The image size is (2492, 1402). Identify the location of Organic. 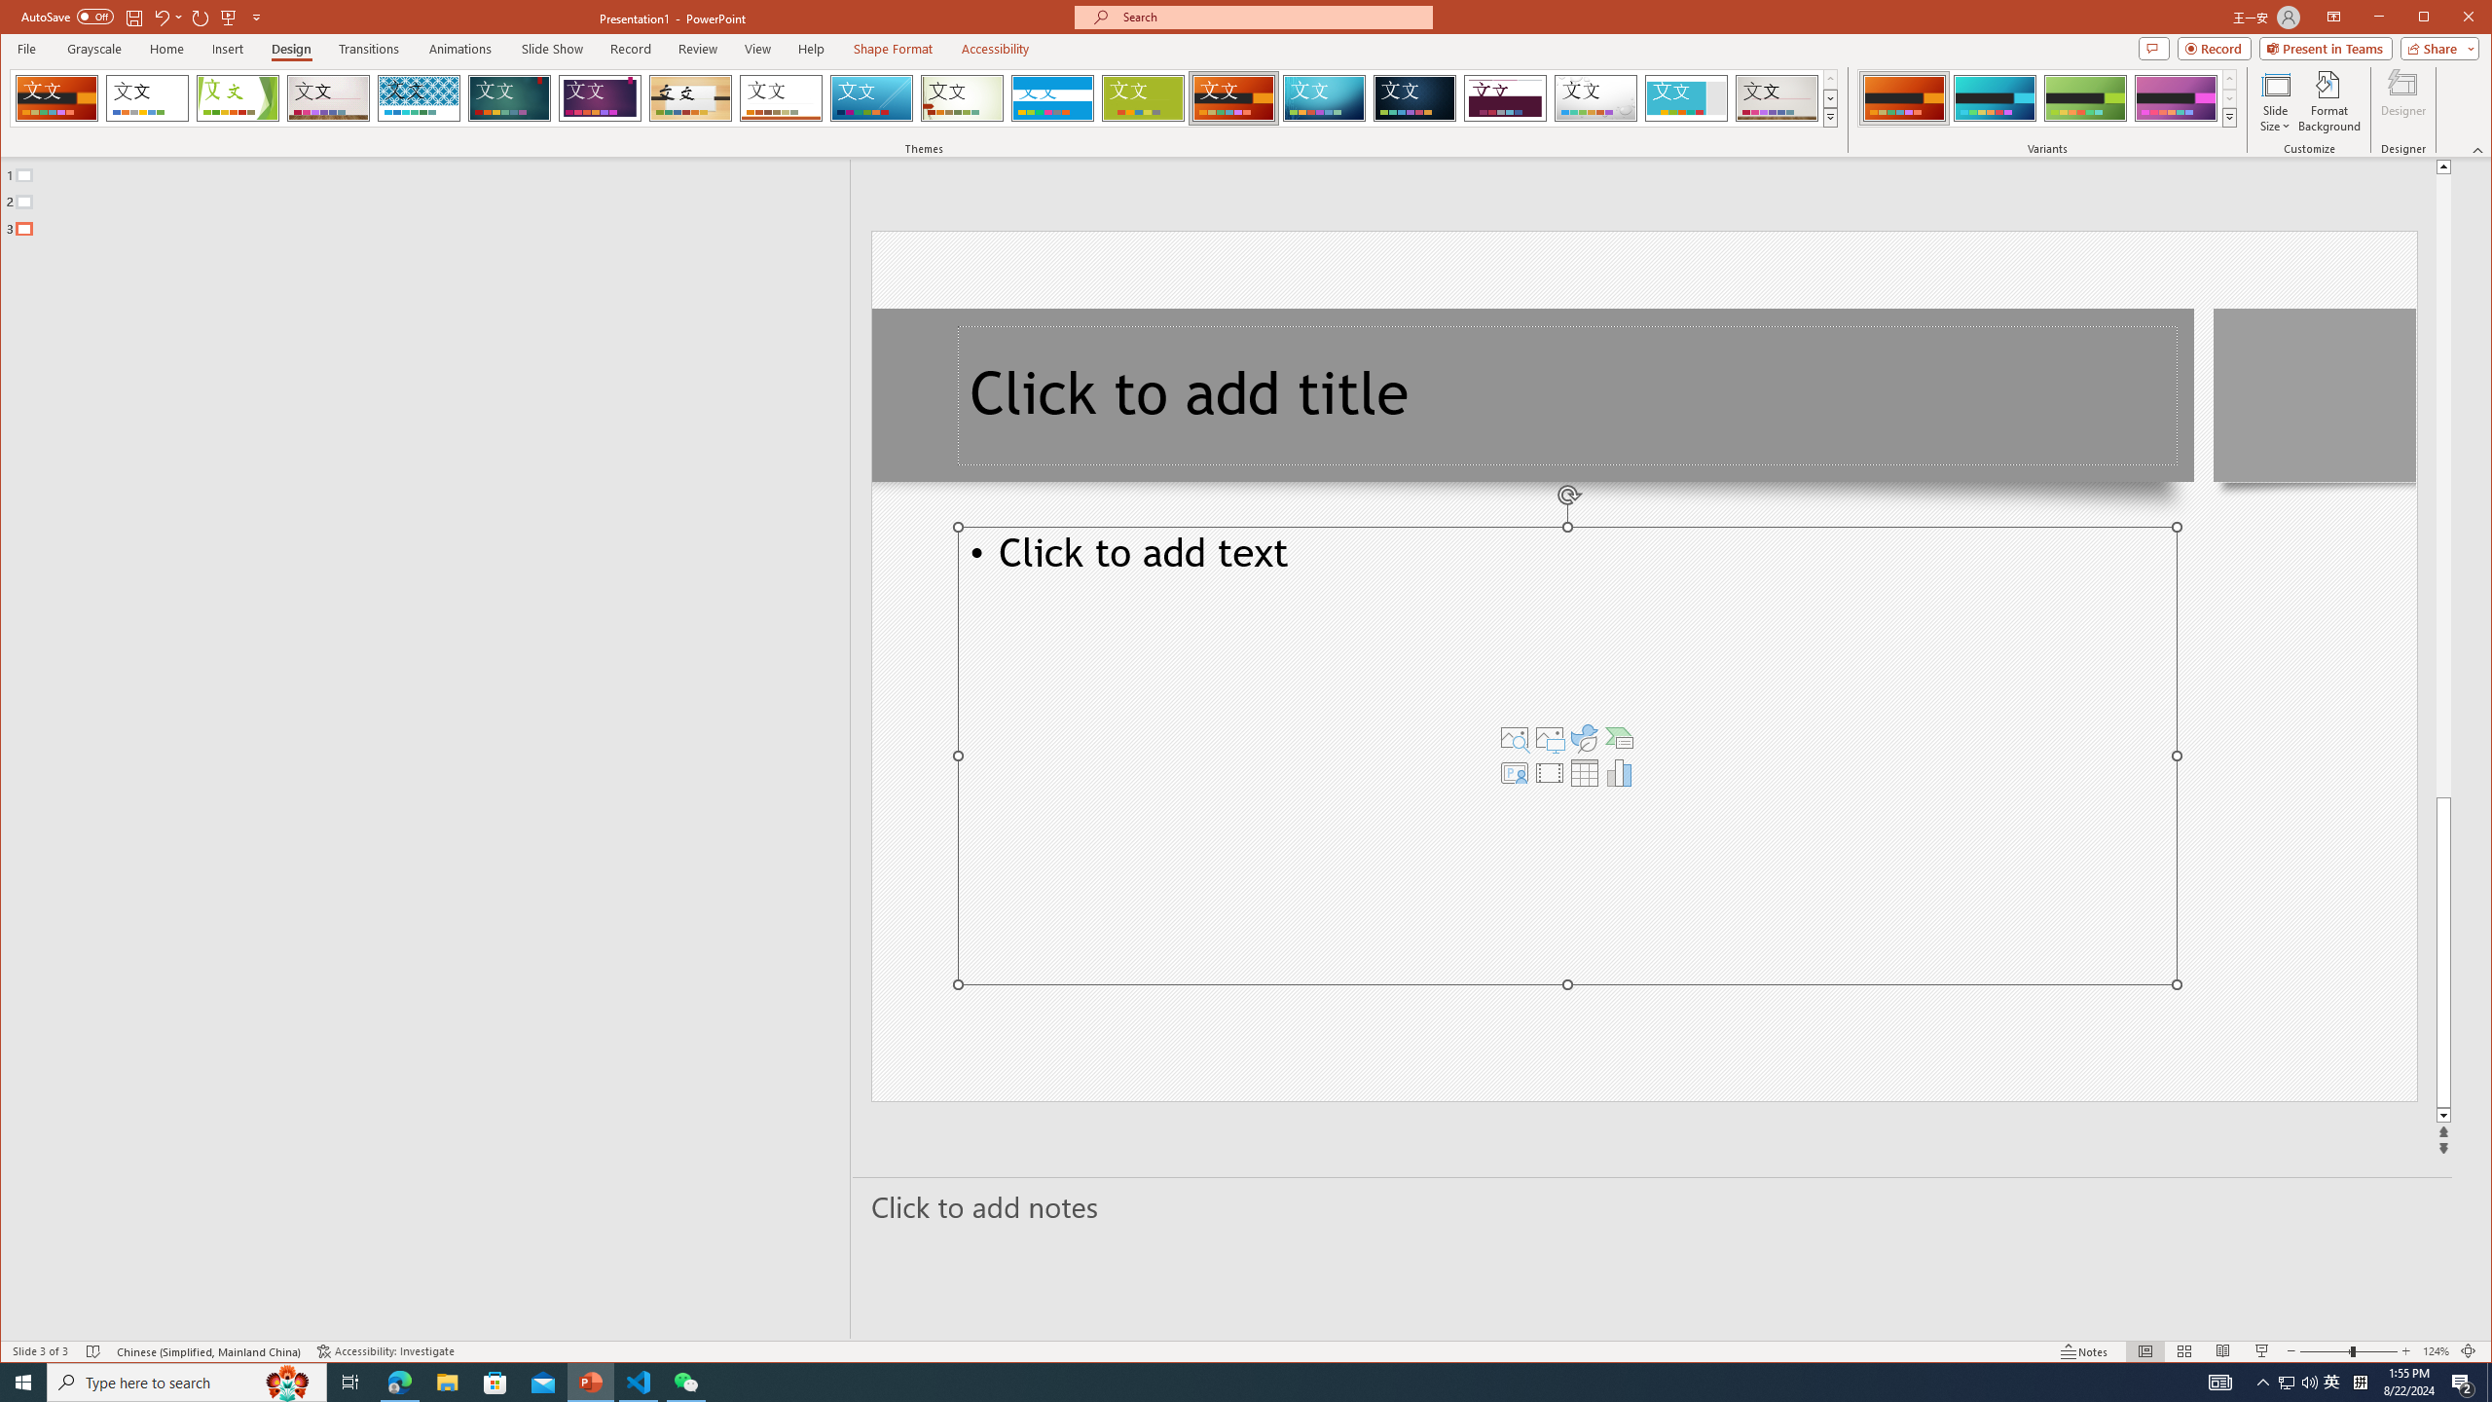
(690, 98).